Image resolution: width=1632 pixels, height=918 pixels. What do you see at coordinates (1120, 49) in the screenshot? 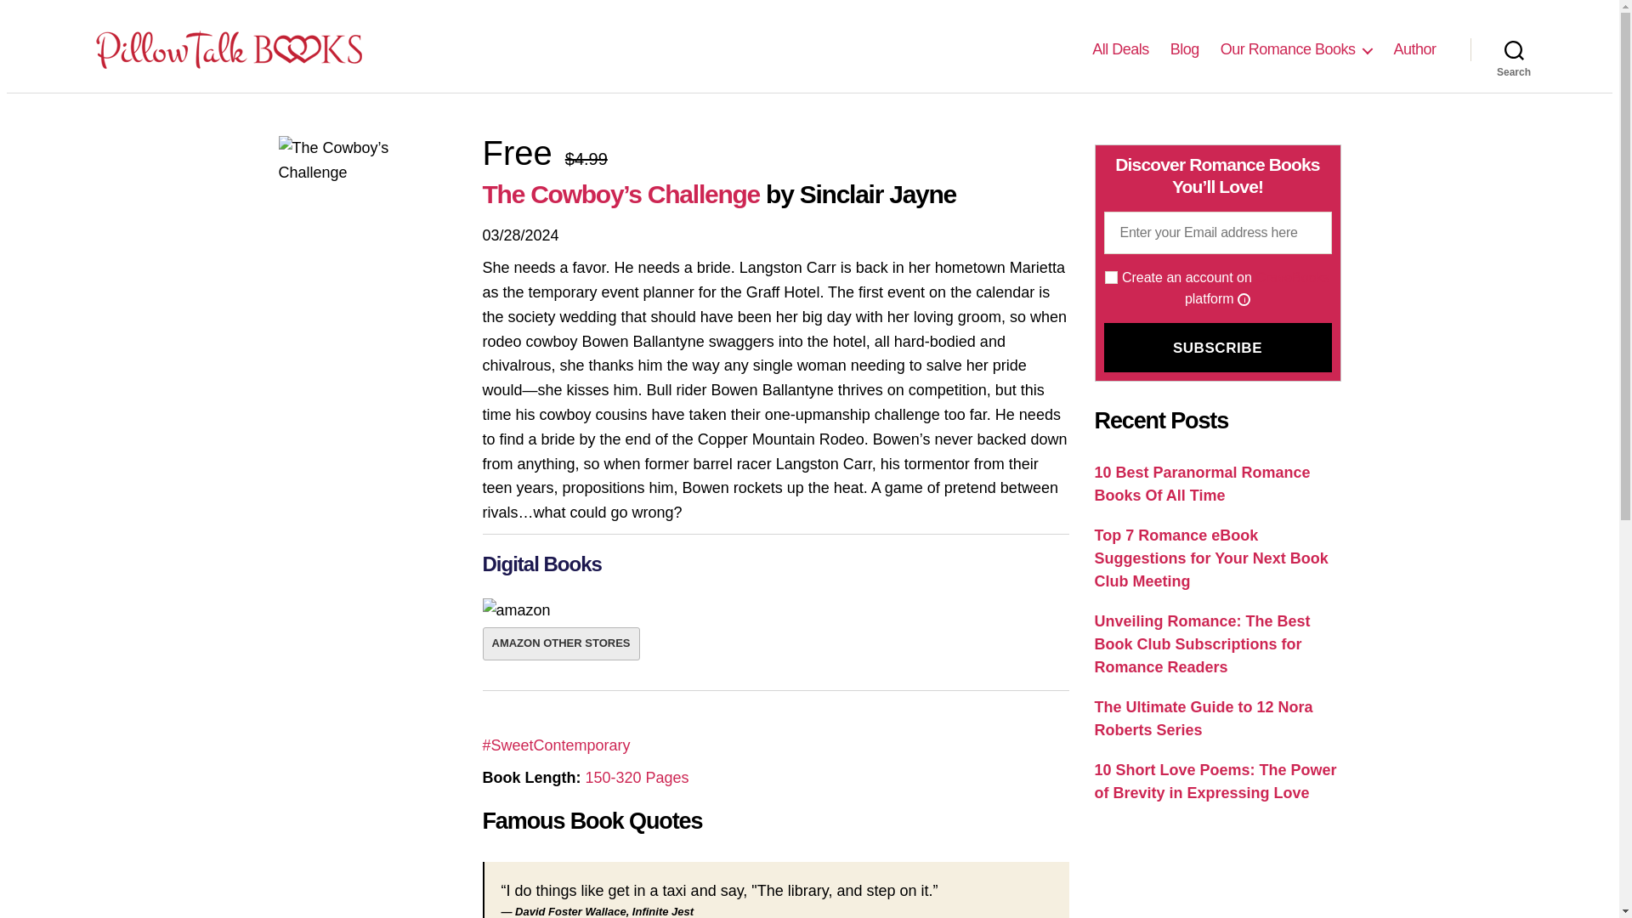
I see `All Deals` at bounding box center [1120, 49].